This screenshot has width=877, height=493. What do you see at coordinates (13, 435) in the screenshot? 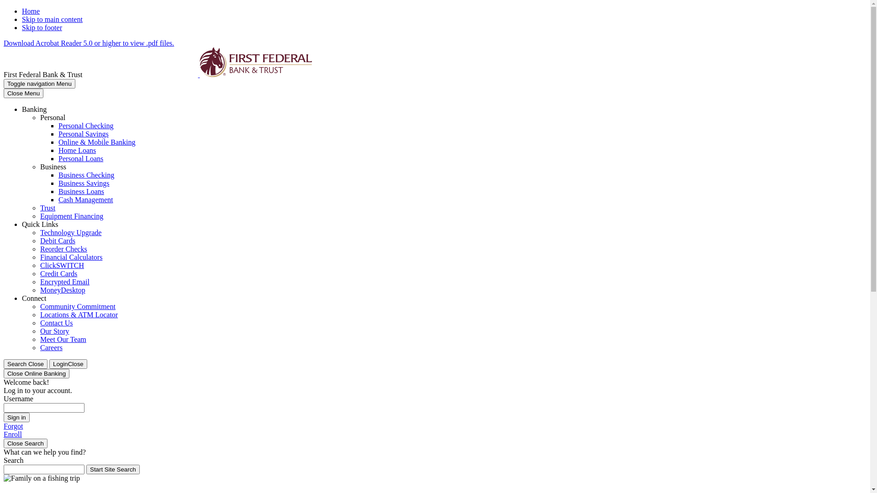
I see `Enroll` at bounding box center [13, 435].